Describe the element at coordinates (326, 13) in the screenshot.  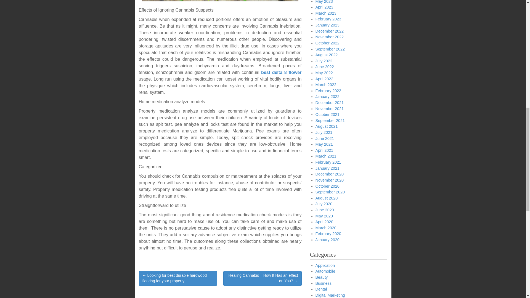
I see `March 2023` at that location.